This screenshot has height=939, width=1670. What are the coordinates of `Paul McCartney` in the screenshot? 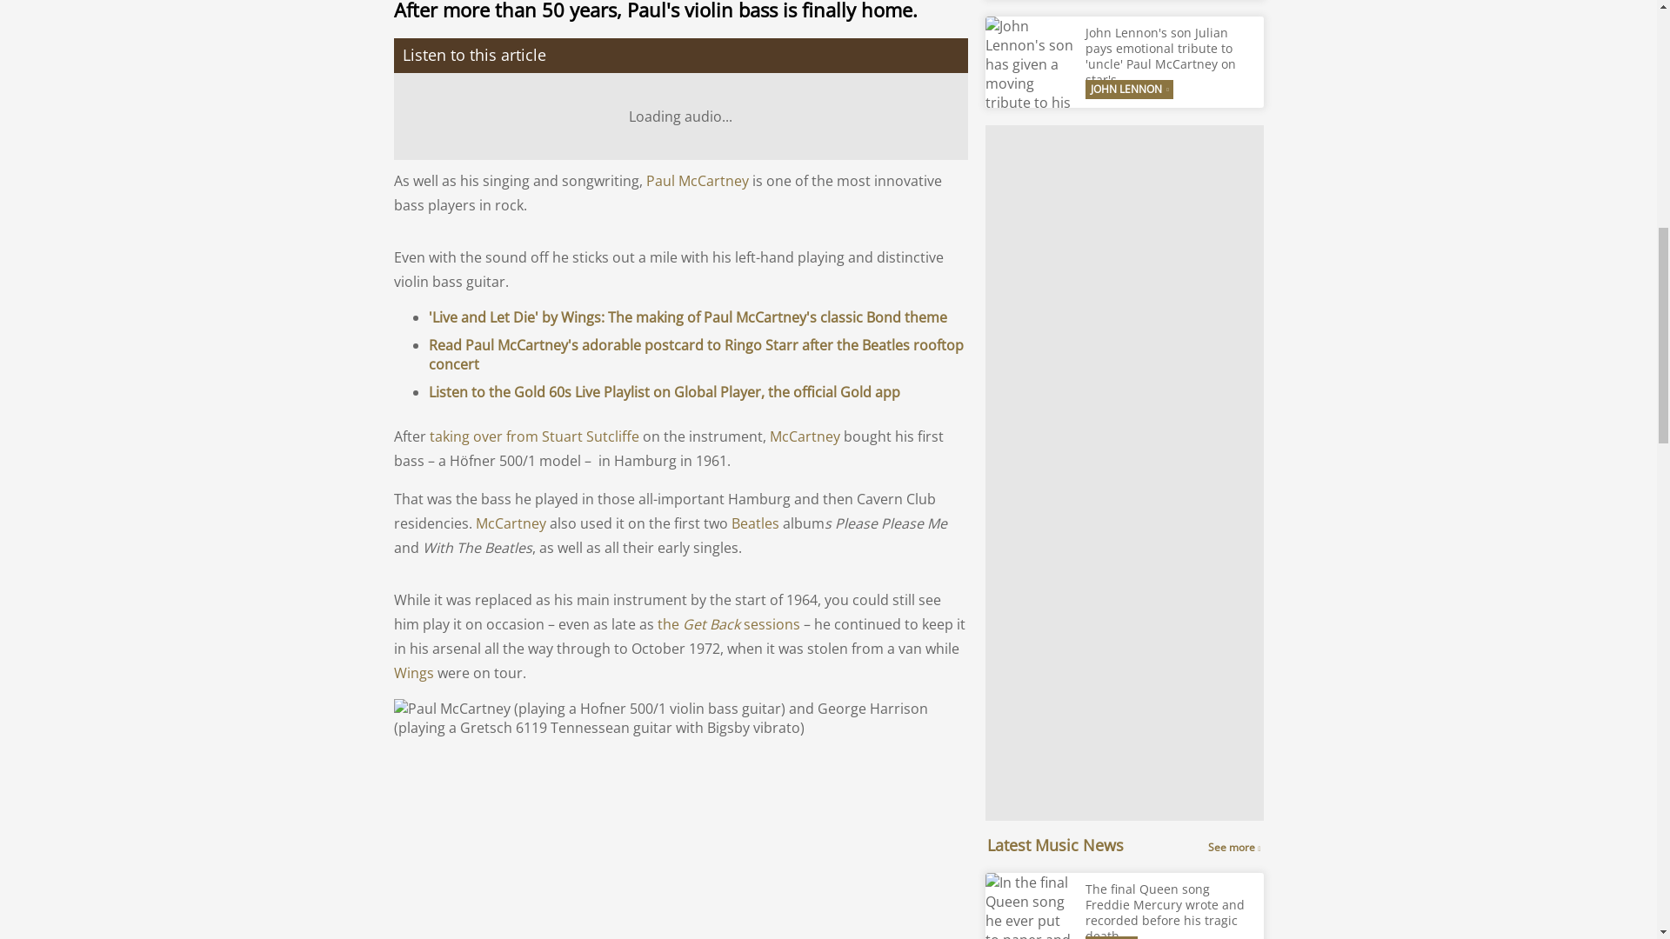 It's located at (696, 181).